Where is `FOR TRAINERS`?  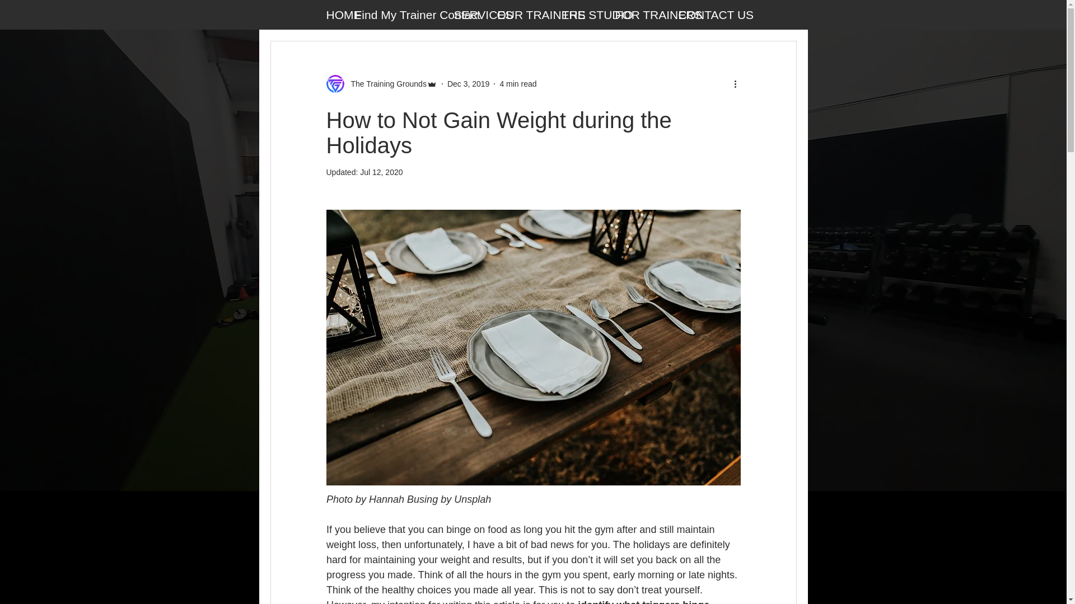
FOR TRAINERS is located at coordinates (646, 15).